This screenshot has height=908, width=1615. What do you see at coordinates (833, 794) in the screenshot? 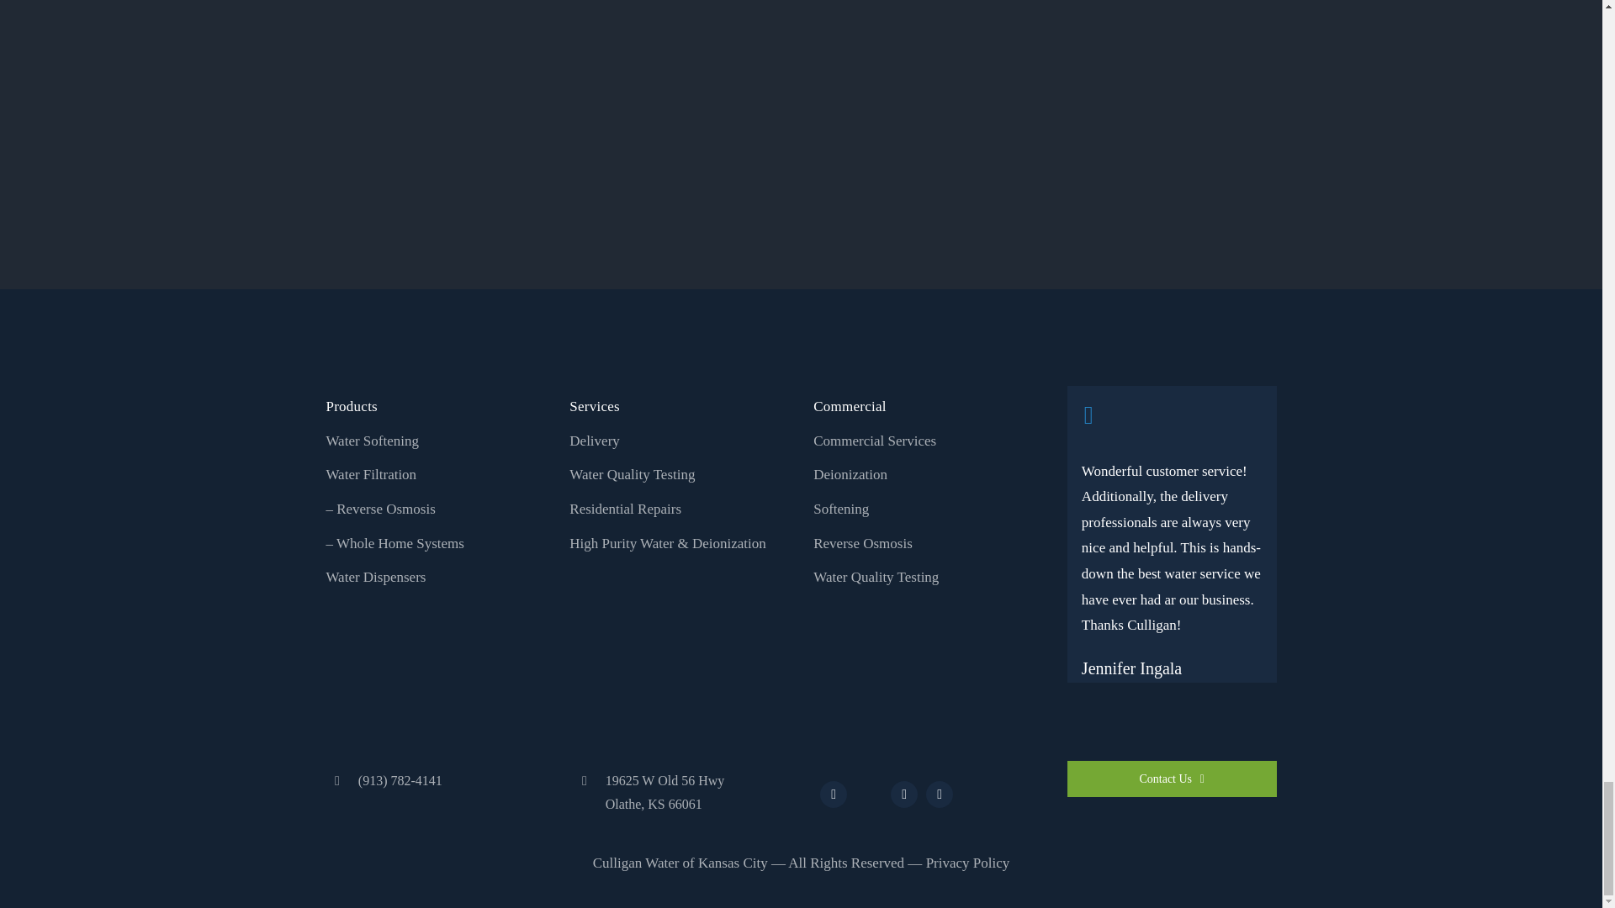
I see `Facebook` at bounding box center [833, 794].